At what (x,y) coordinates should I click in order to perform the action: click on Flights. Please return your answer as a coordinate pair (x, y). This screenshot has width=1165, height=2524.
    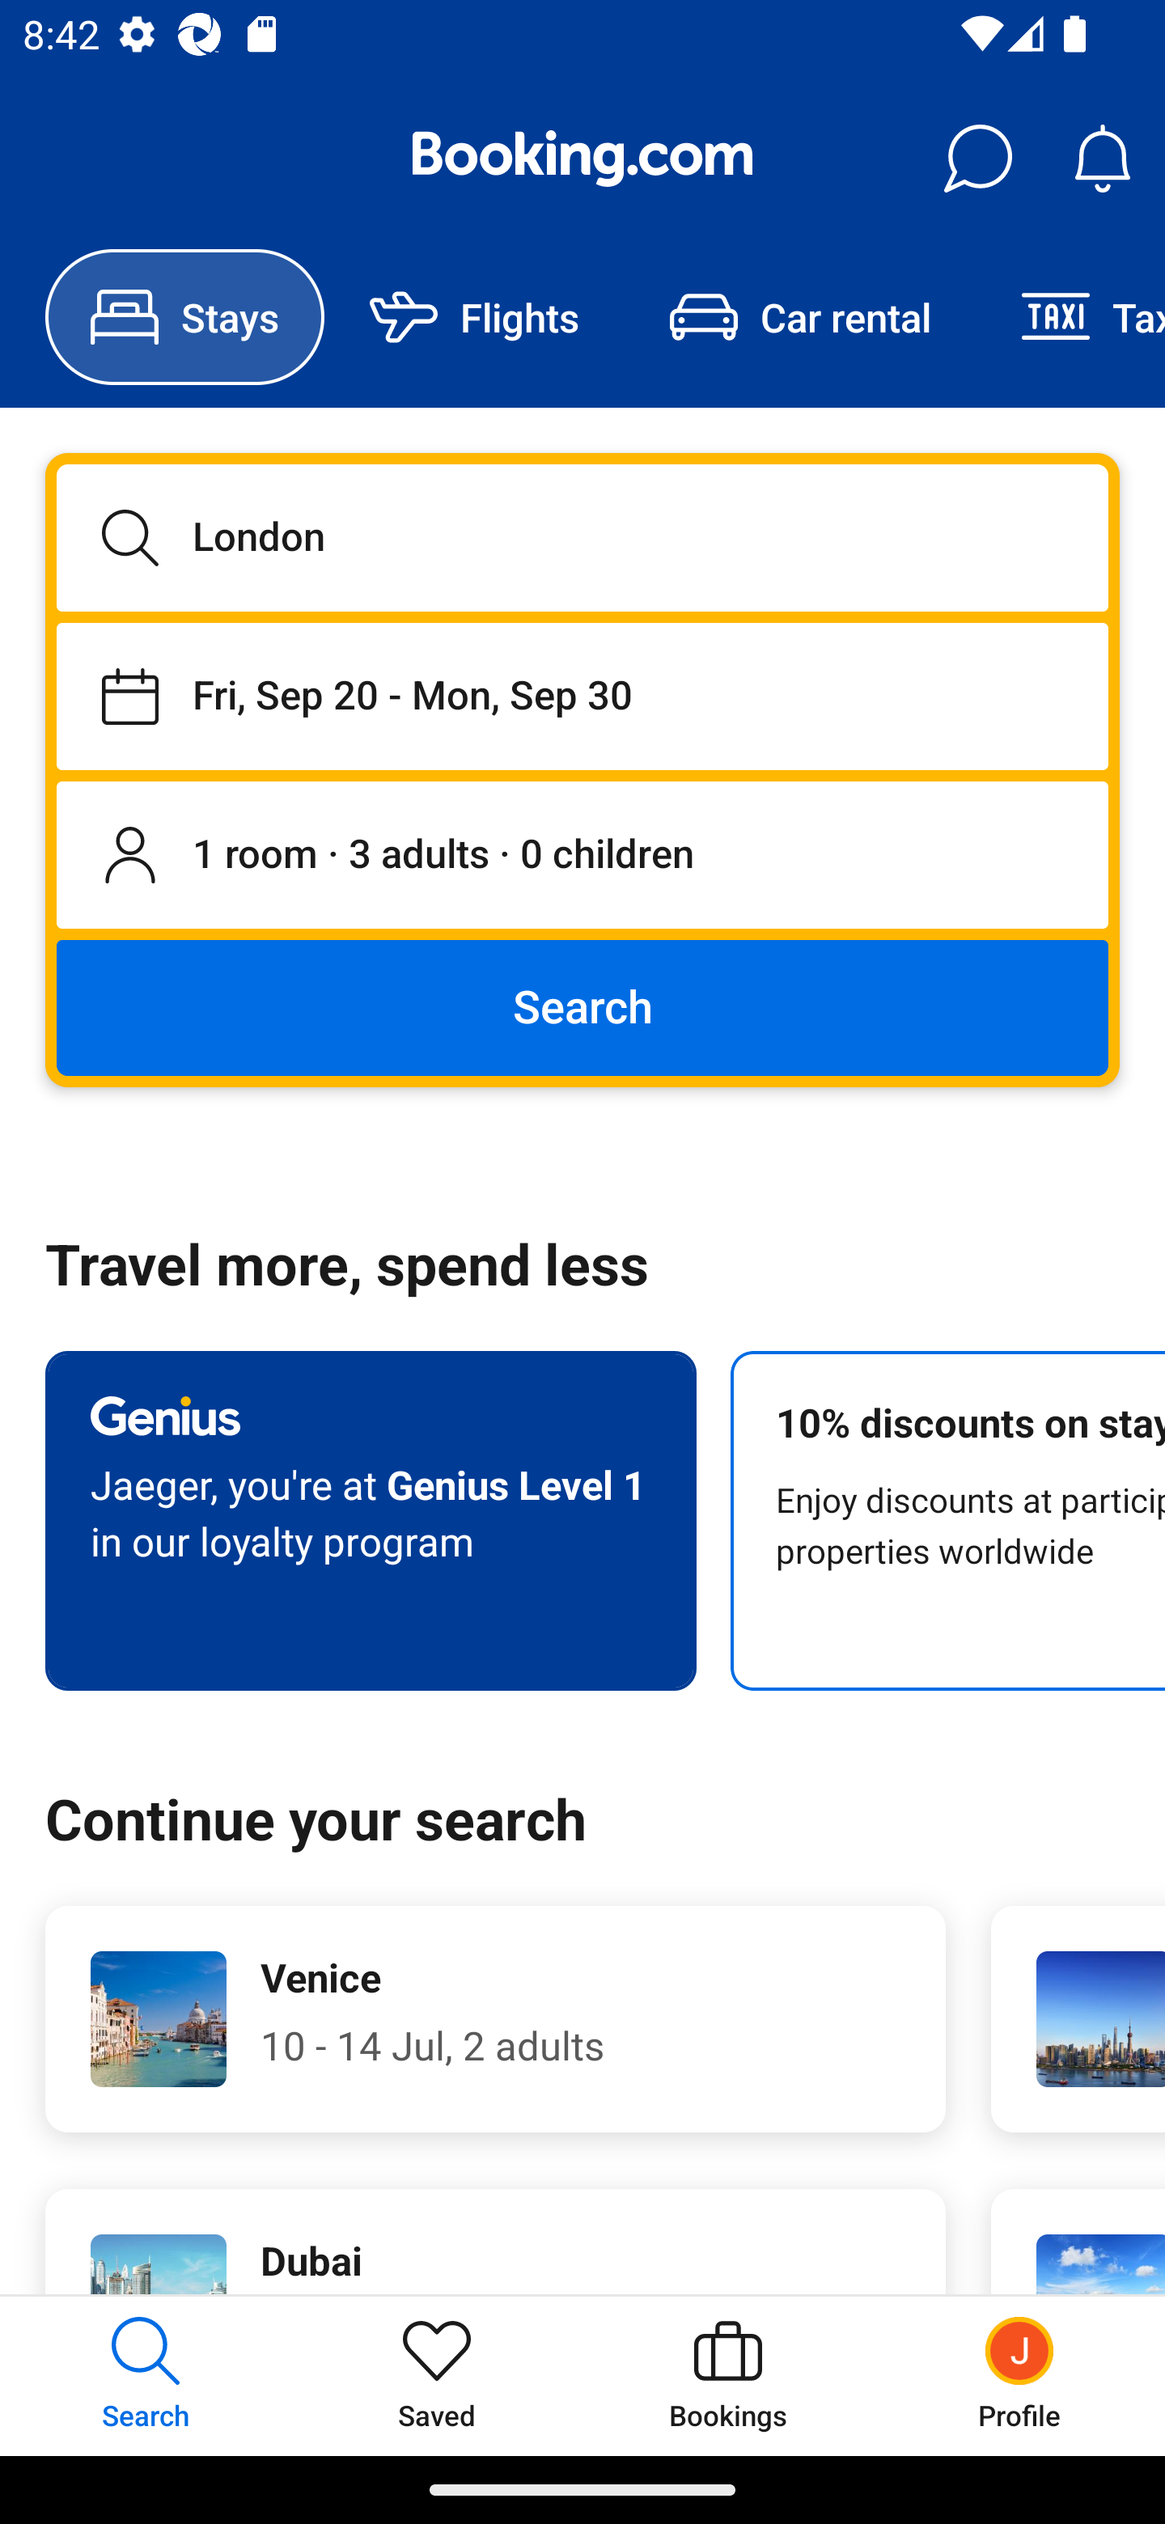
    Looking at the image, I should click on (474, 317).